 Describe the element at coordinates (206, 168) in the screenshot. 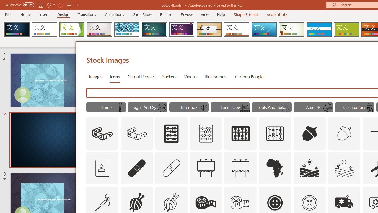

I see `AutomationID: Icons_Advertising` at that location.